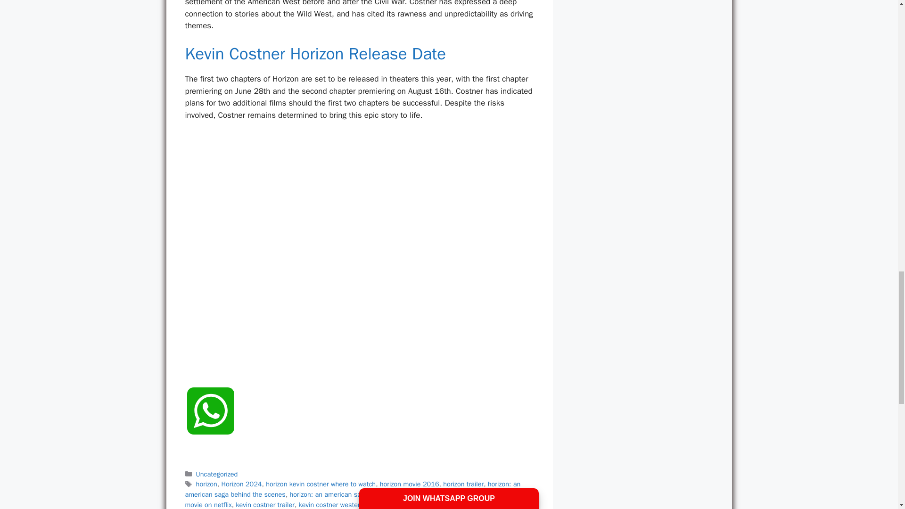 The height and width of the screenshot is (509, 905). Describe the element at coordinates (358, 500) in the screenshot. I see `kevin costner new movie on netflix` at that location.